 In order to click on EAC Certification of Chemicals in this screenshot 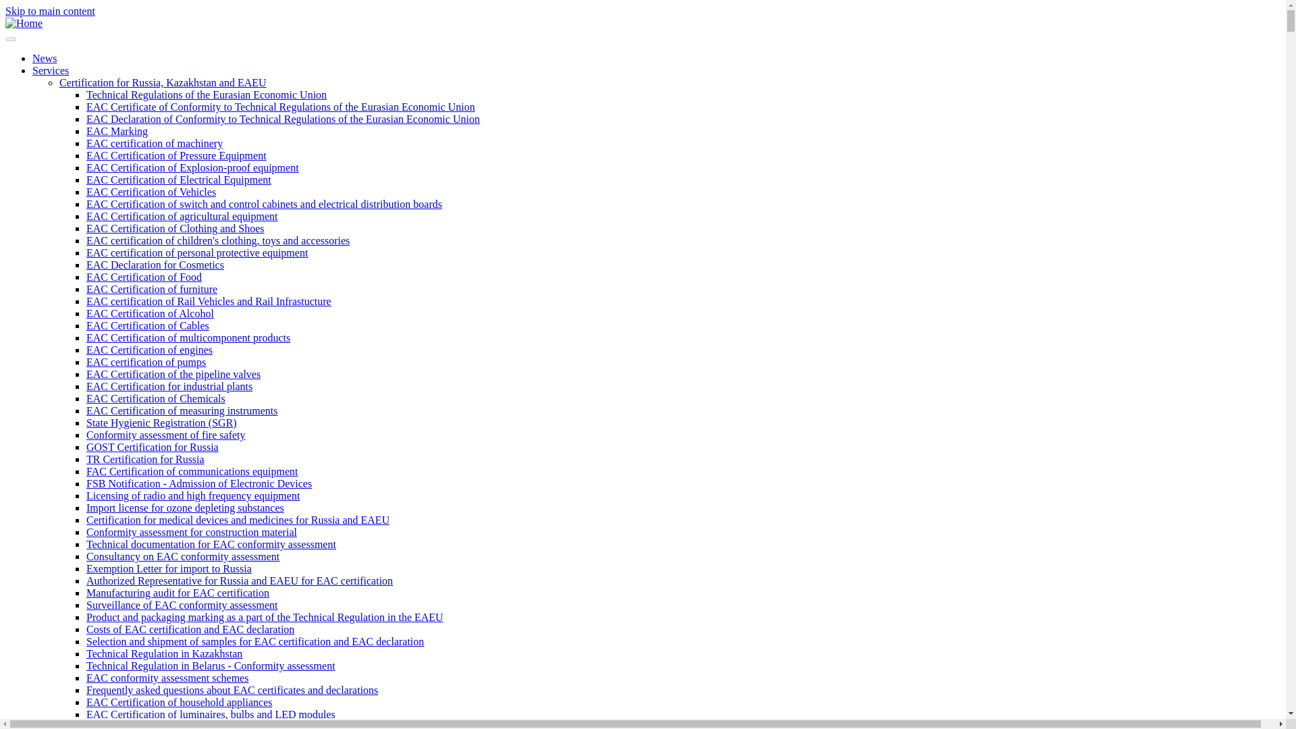, I will do `click(156, 398)`.